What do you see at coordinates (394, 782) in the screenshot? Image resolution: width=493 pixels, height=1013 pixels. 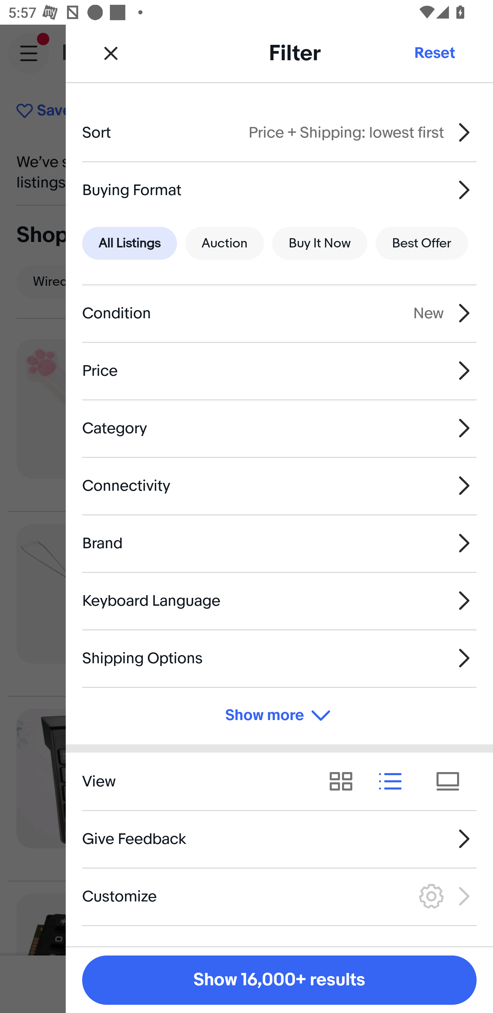 I see `View results as list` at bounding box center [394, 782].